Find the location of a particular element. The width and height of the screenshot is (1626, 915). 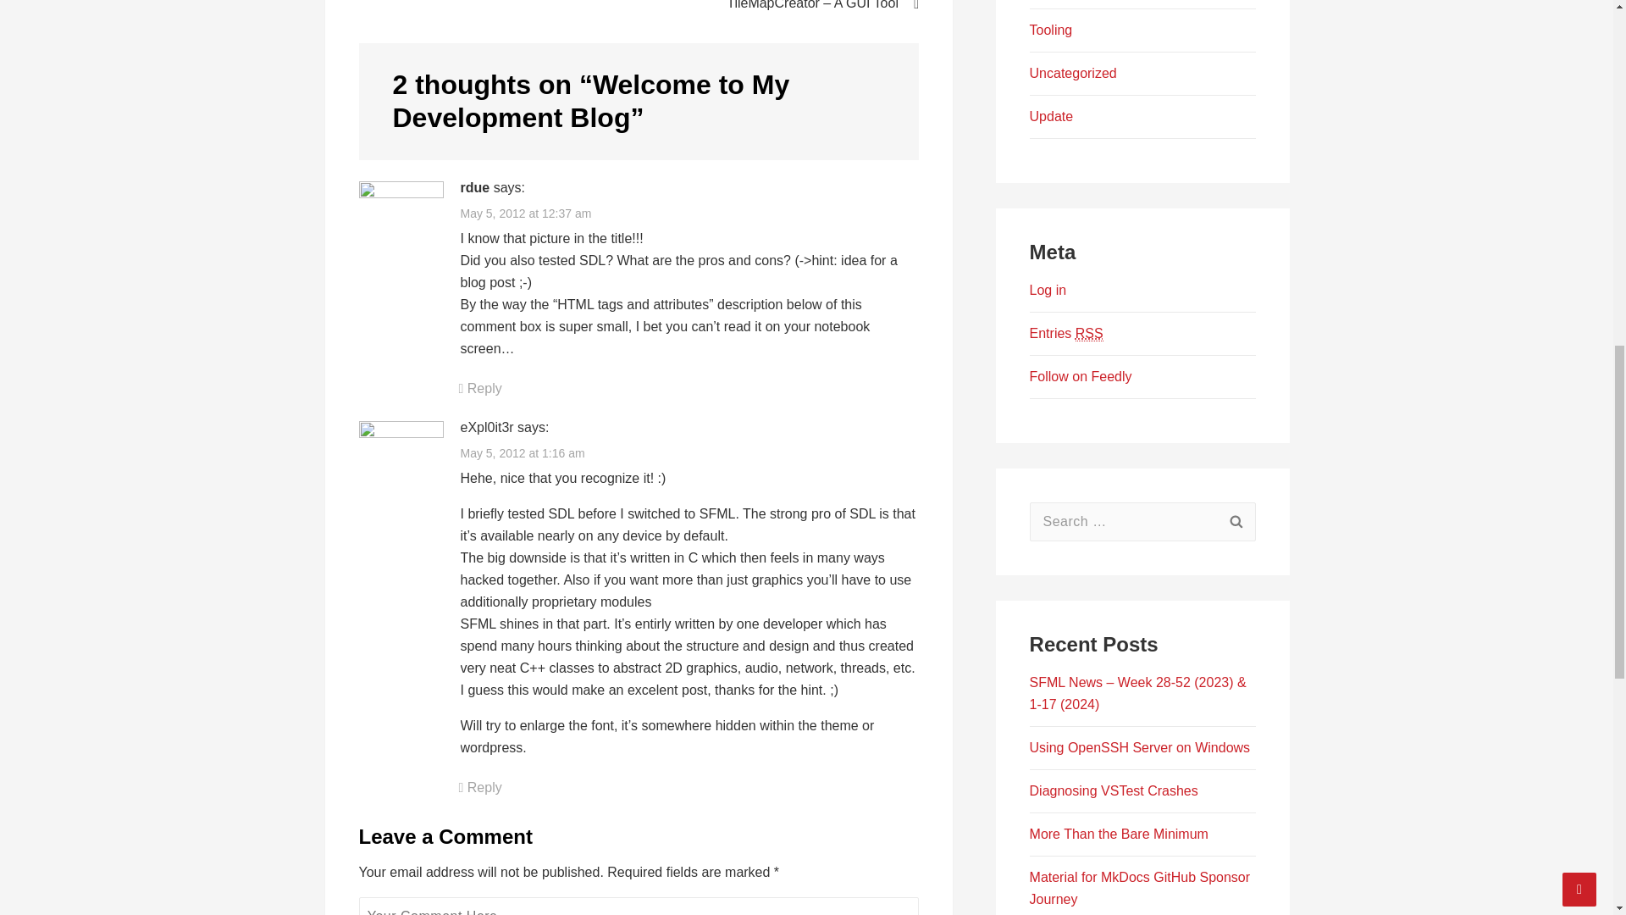

May 5, 2012 at 12:37 am is located at coordinates (525, 213).